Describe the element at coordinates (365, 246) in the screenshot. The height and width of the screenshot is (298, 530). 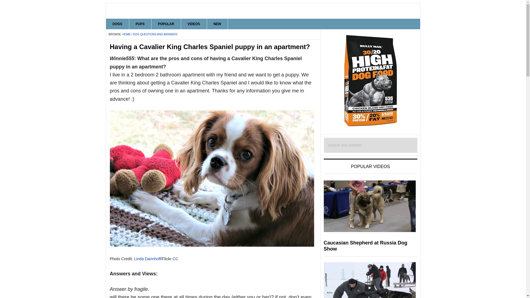
I see `Caucasian Shepherd at Russia Dog Show` at that location.